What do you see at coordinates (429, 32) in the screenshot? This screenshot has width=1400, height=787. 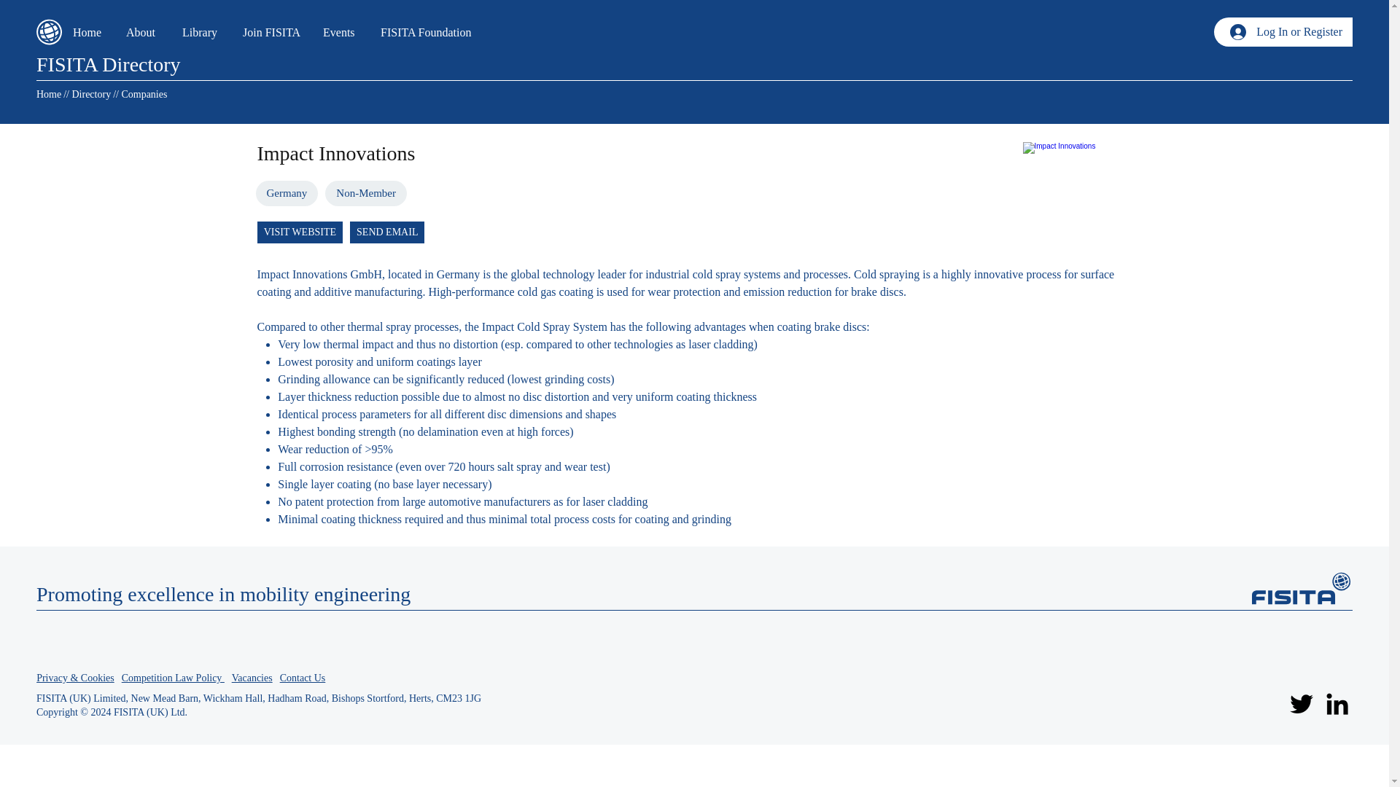 I see `FISITA Foundation` at bounding box center [429, 32].